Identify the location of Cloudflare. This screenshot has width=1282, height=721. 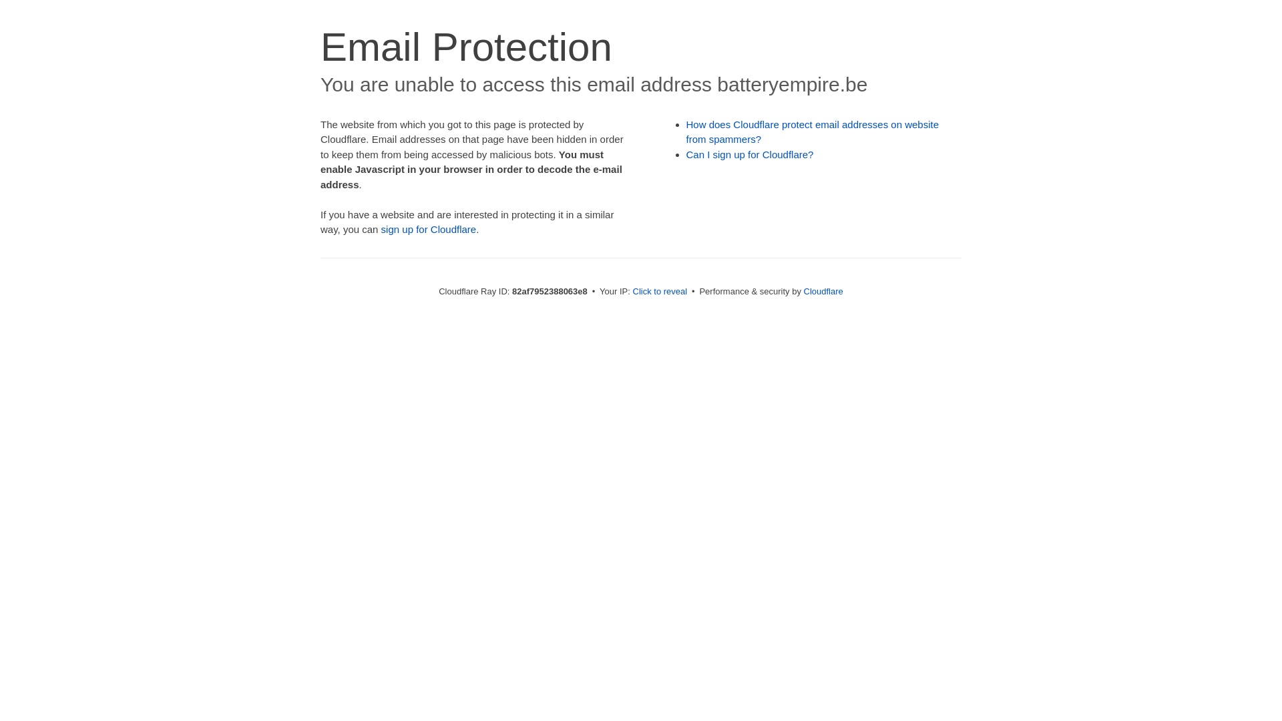
(824, 291).